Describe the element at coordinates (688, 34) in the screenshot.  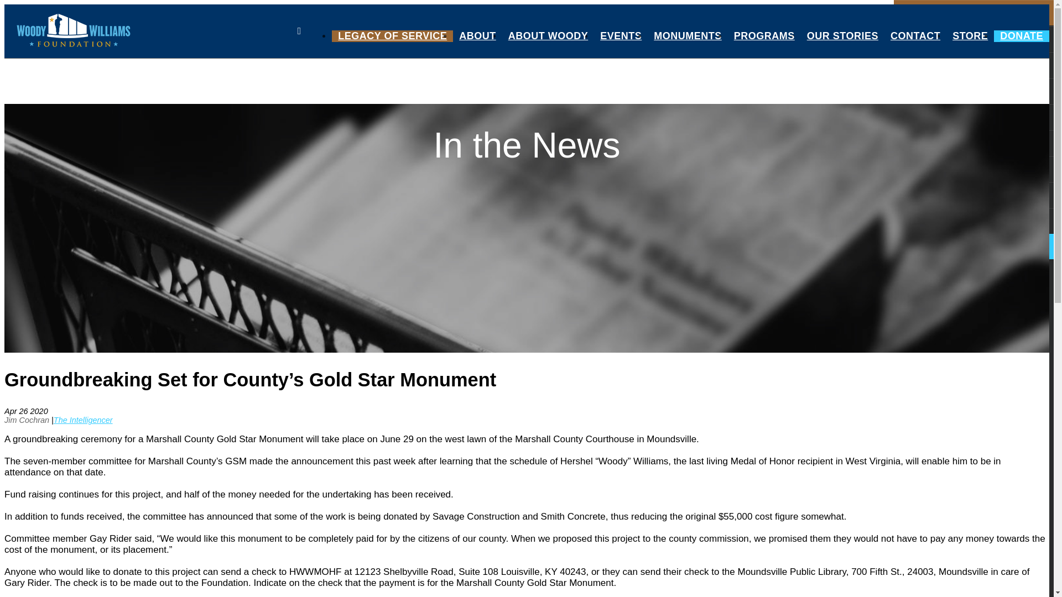
I see `MONUMENTS` at that location.